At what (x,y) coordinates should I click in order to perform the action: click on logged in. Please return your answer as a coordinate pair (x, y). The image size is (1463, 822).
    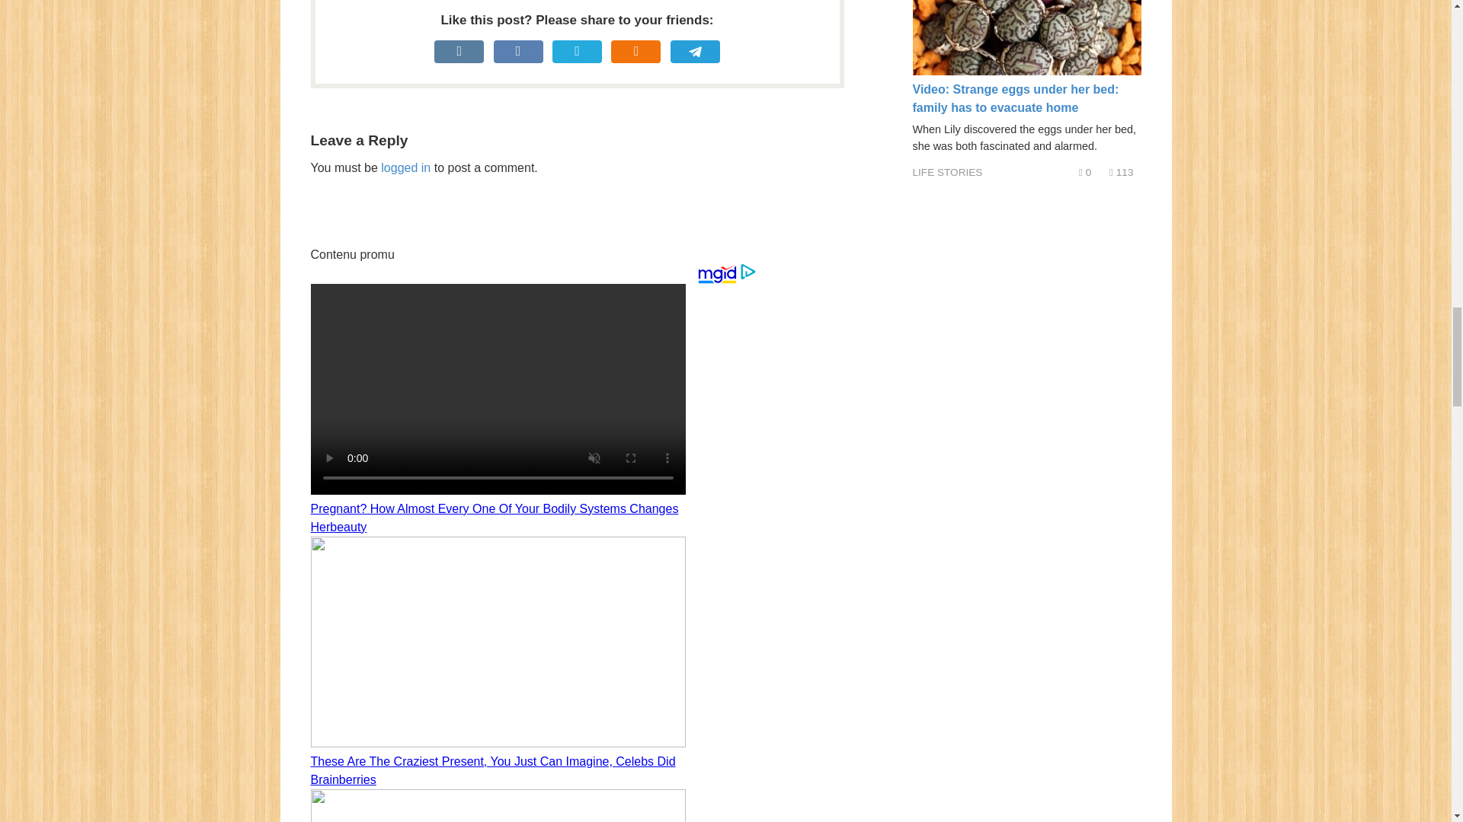
    Looking at the image, I should click on (405, 167).